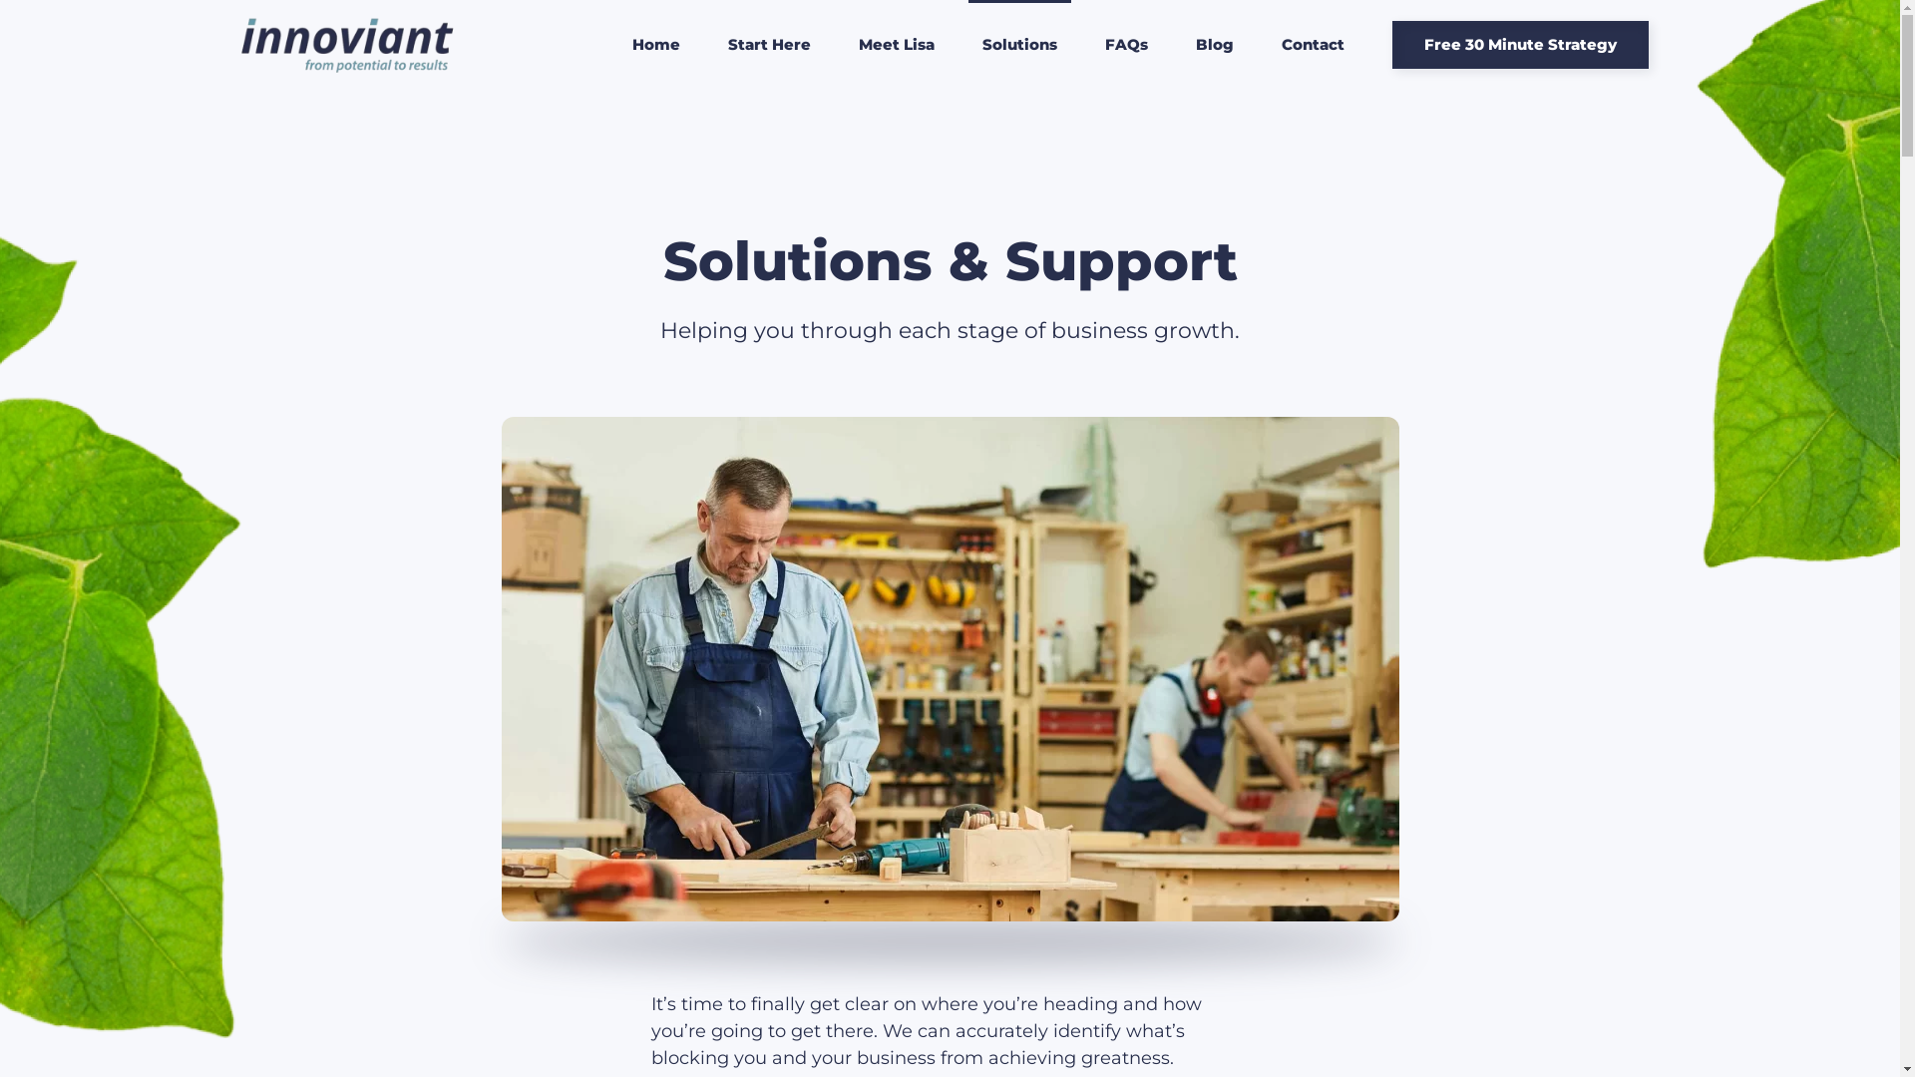  Describe the element at coordinates (1520, 45) in the screenshot. I see `Free 30 Minute Strategy` at that location.